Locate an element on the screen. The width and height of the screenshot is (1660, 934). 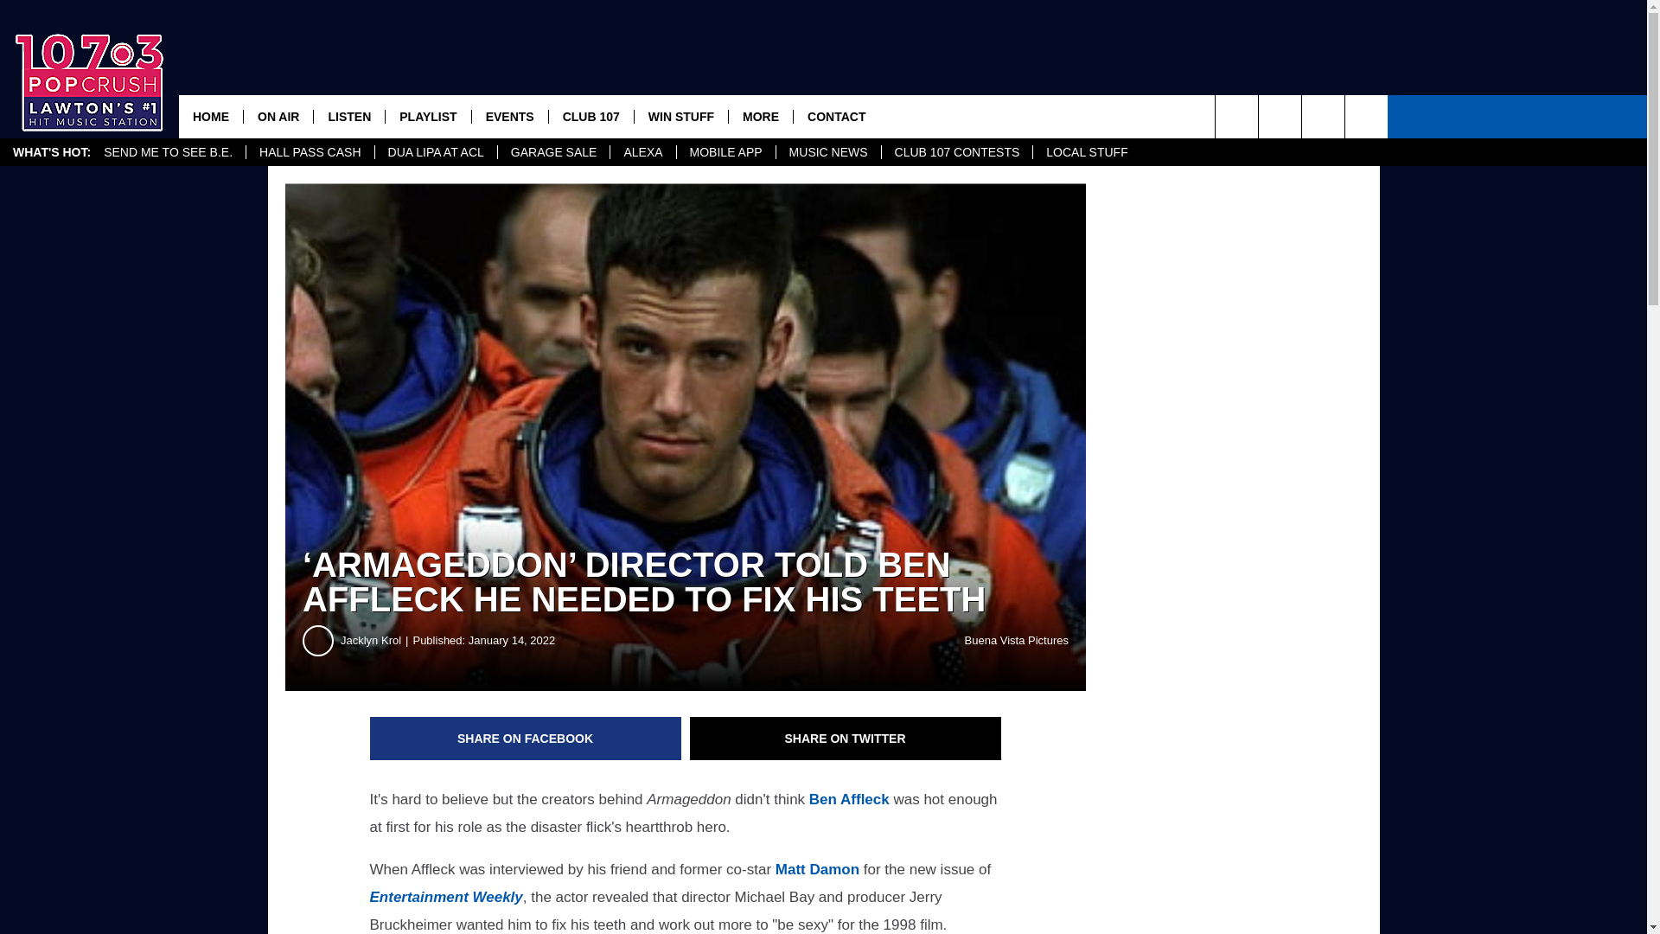
CONTACT is located at coordinates (836, 116).